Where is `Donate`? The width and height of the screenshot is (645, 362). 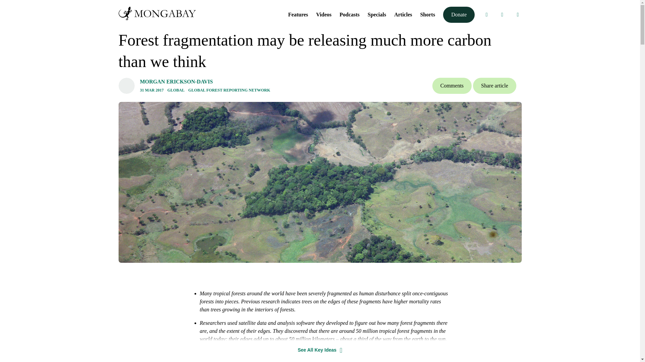
Donate is located at coordinates (459, 15).